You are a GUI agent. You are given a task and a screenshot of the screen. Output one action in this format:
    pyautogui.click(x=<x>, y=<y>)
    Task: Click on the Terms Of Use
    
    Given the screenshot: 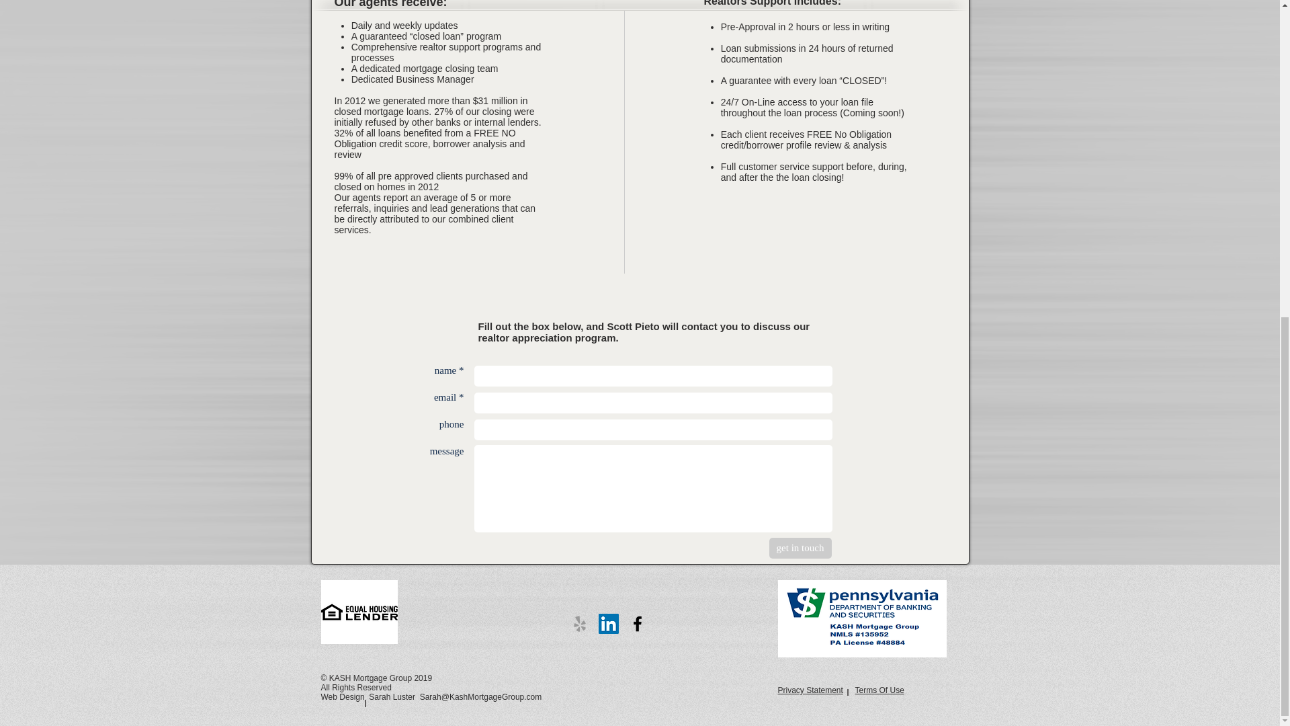 What is the action you would take?
    pyautogui.click(x=879, y=690)
    